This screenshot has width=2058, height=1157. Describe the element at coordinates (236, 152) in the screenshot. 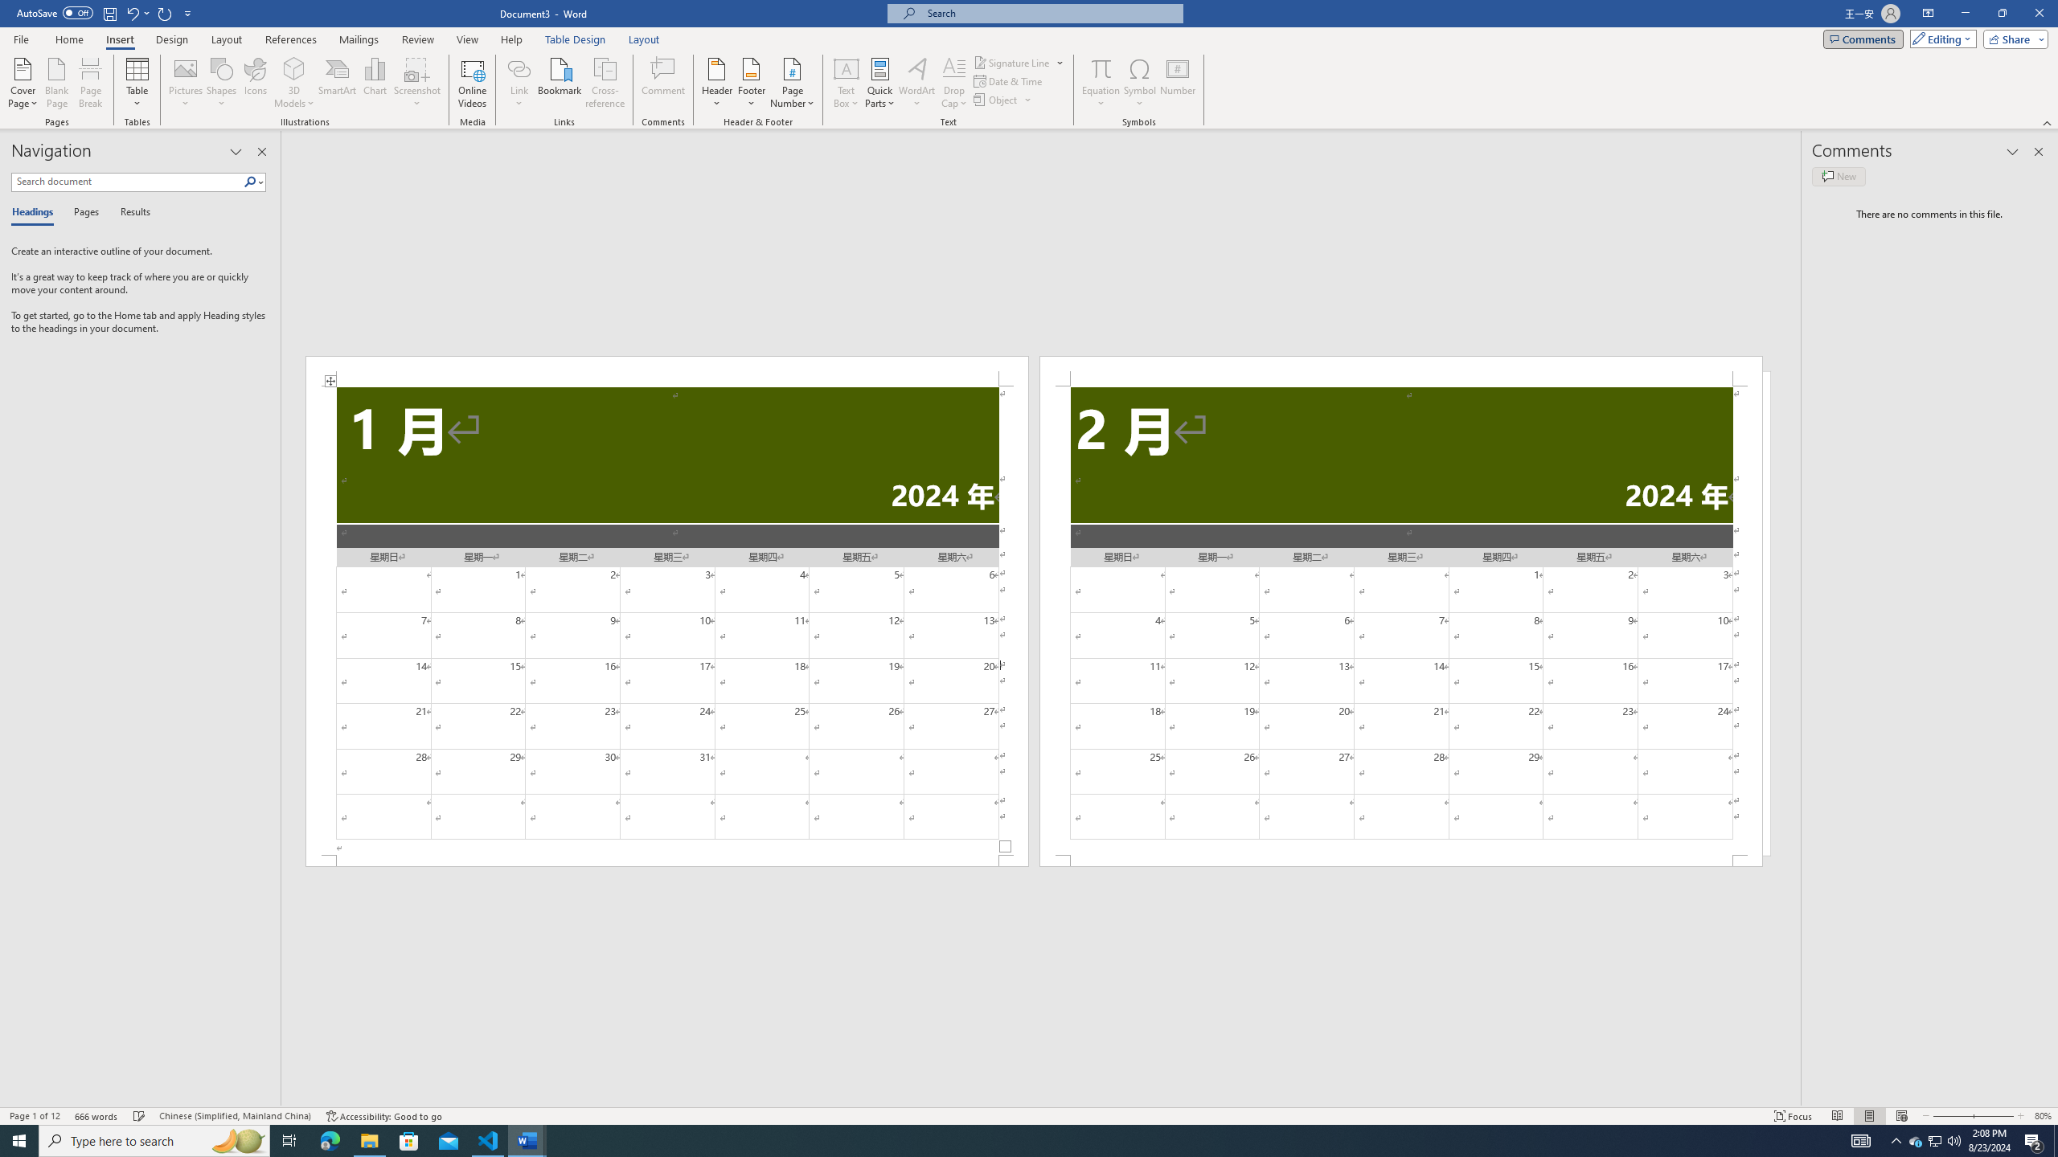

I see `Task Pane Options` at that location.